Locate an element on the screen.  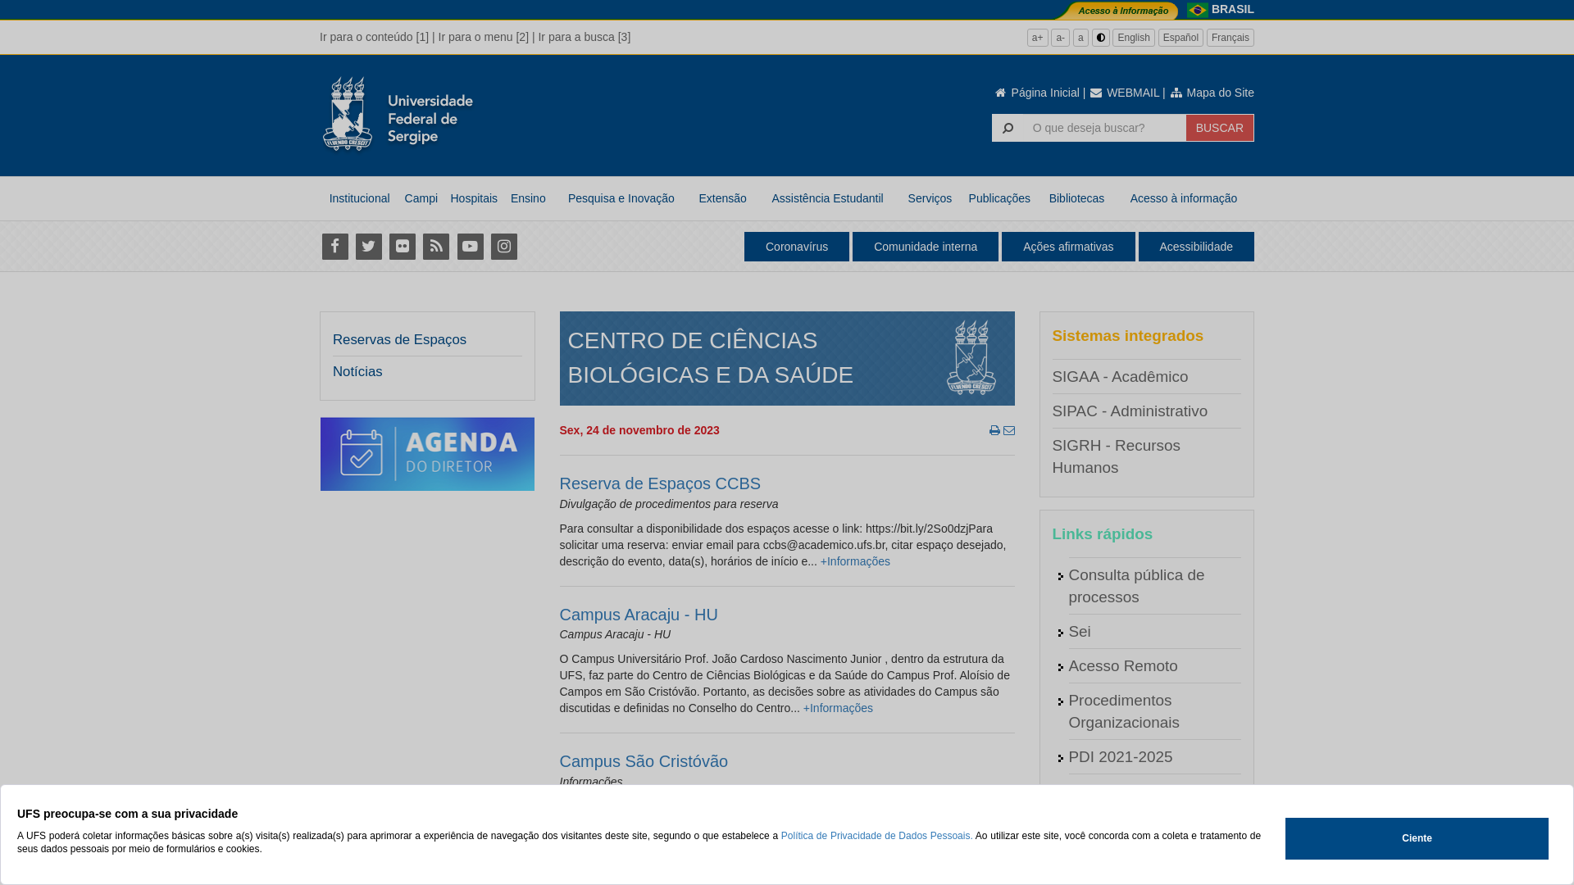
Telefones is located at coordinates (1102, 860).